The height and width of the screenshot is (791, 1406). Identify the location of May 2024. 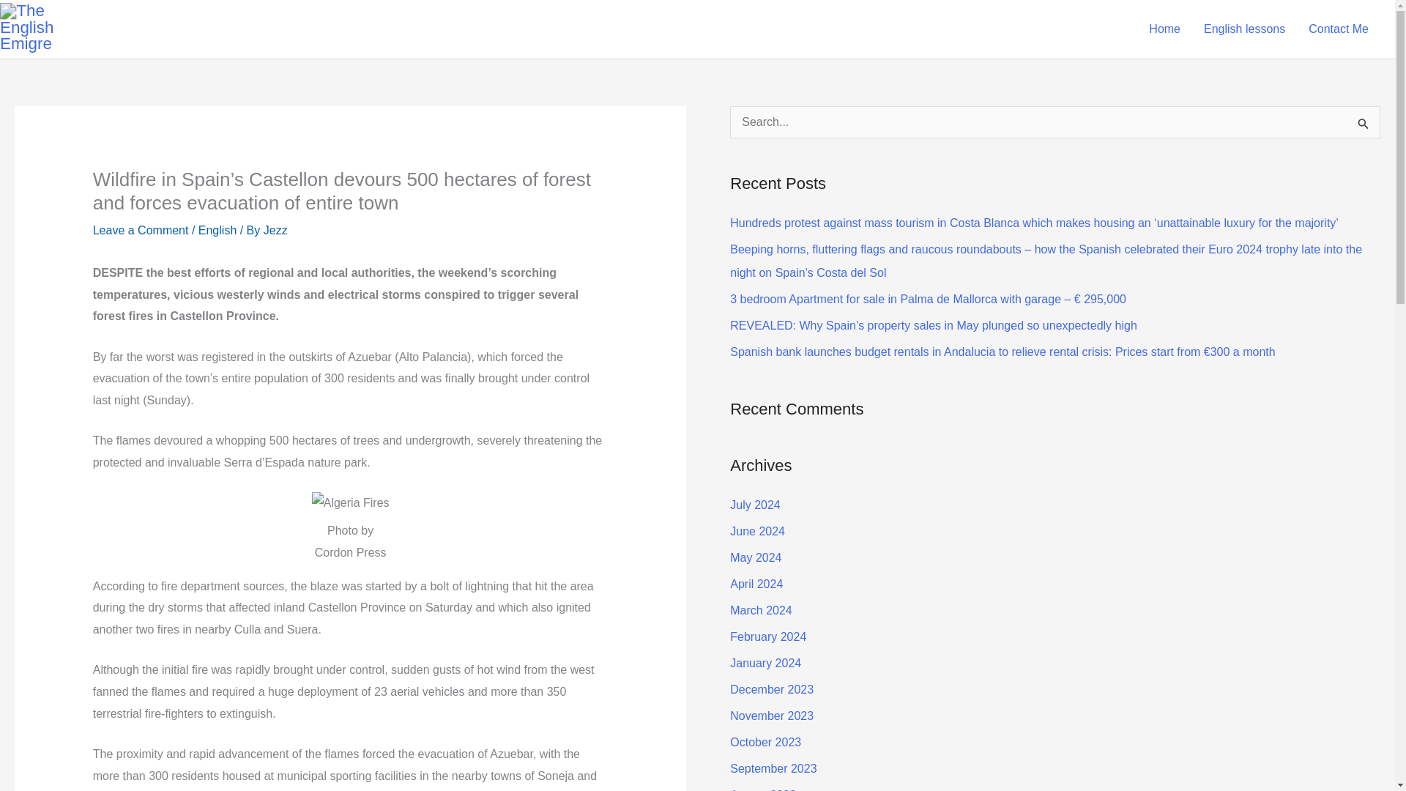
(756, 557).